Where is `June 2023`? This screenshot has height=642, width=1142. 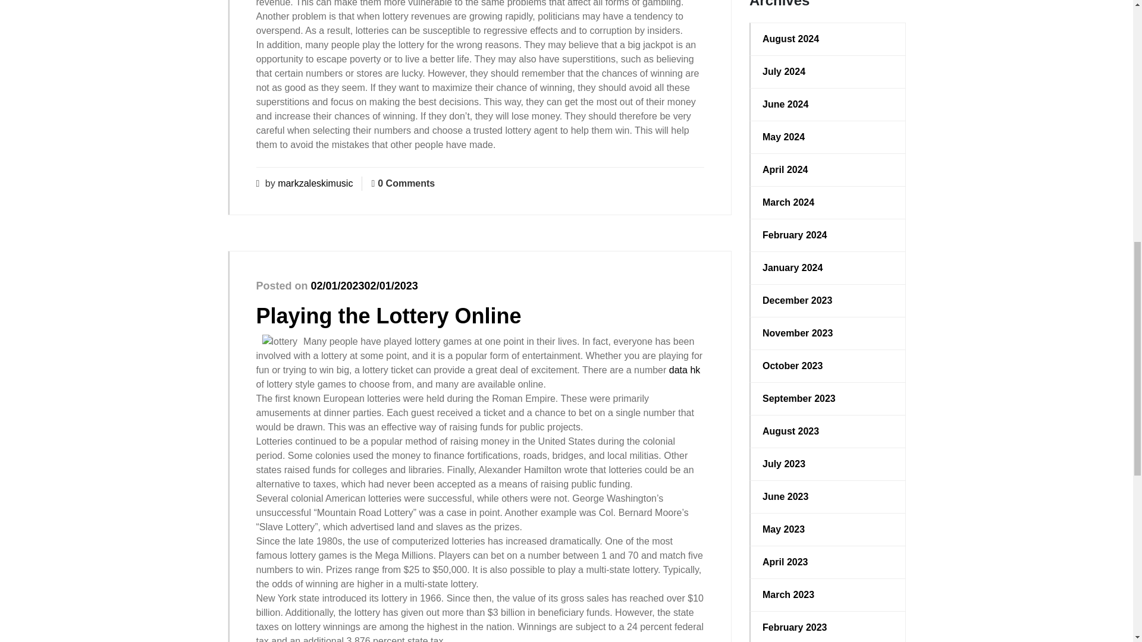
June 2023 is located at coordinates (828, 497).